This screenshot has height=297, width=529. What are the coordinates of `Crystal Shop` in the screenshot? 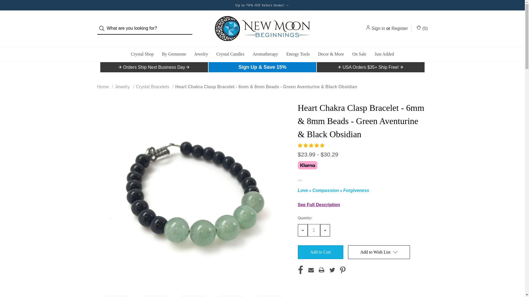 It's located at (142, 54).